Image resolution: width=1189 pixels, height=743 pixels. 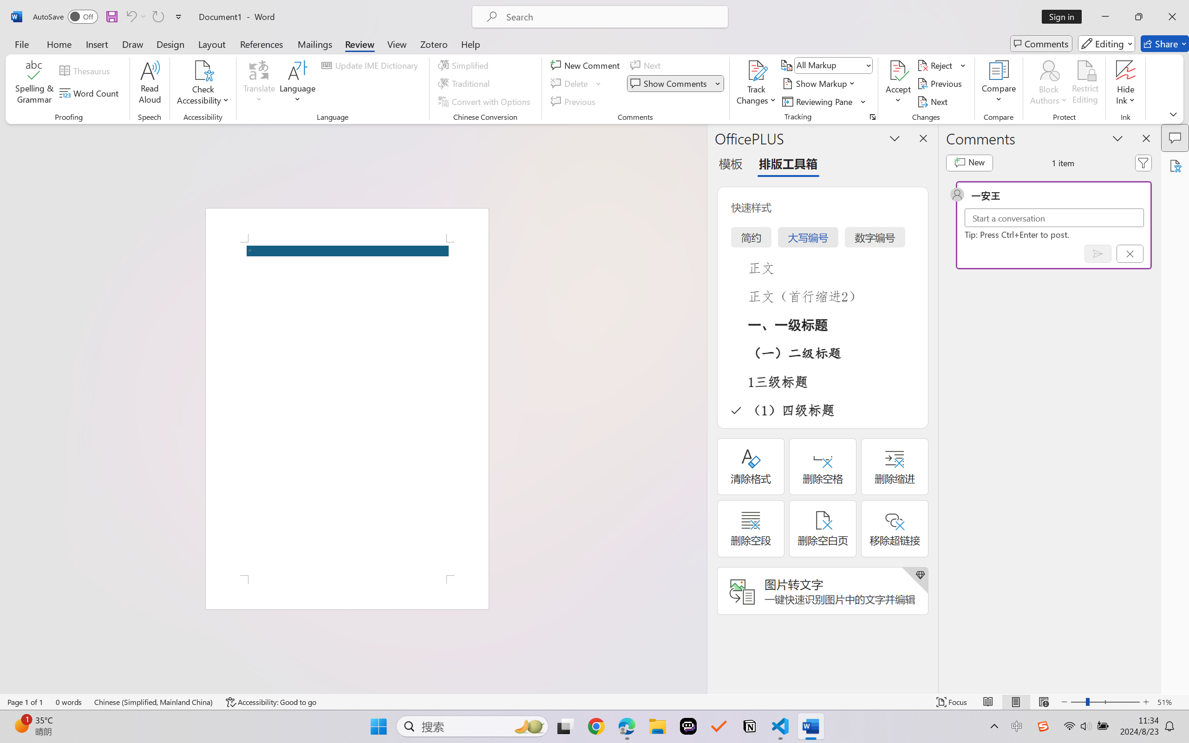 I want to click on Read Aloud, so click(x=150, y=84).